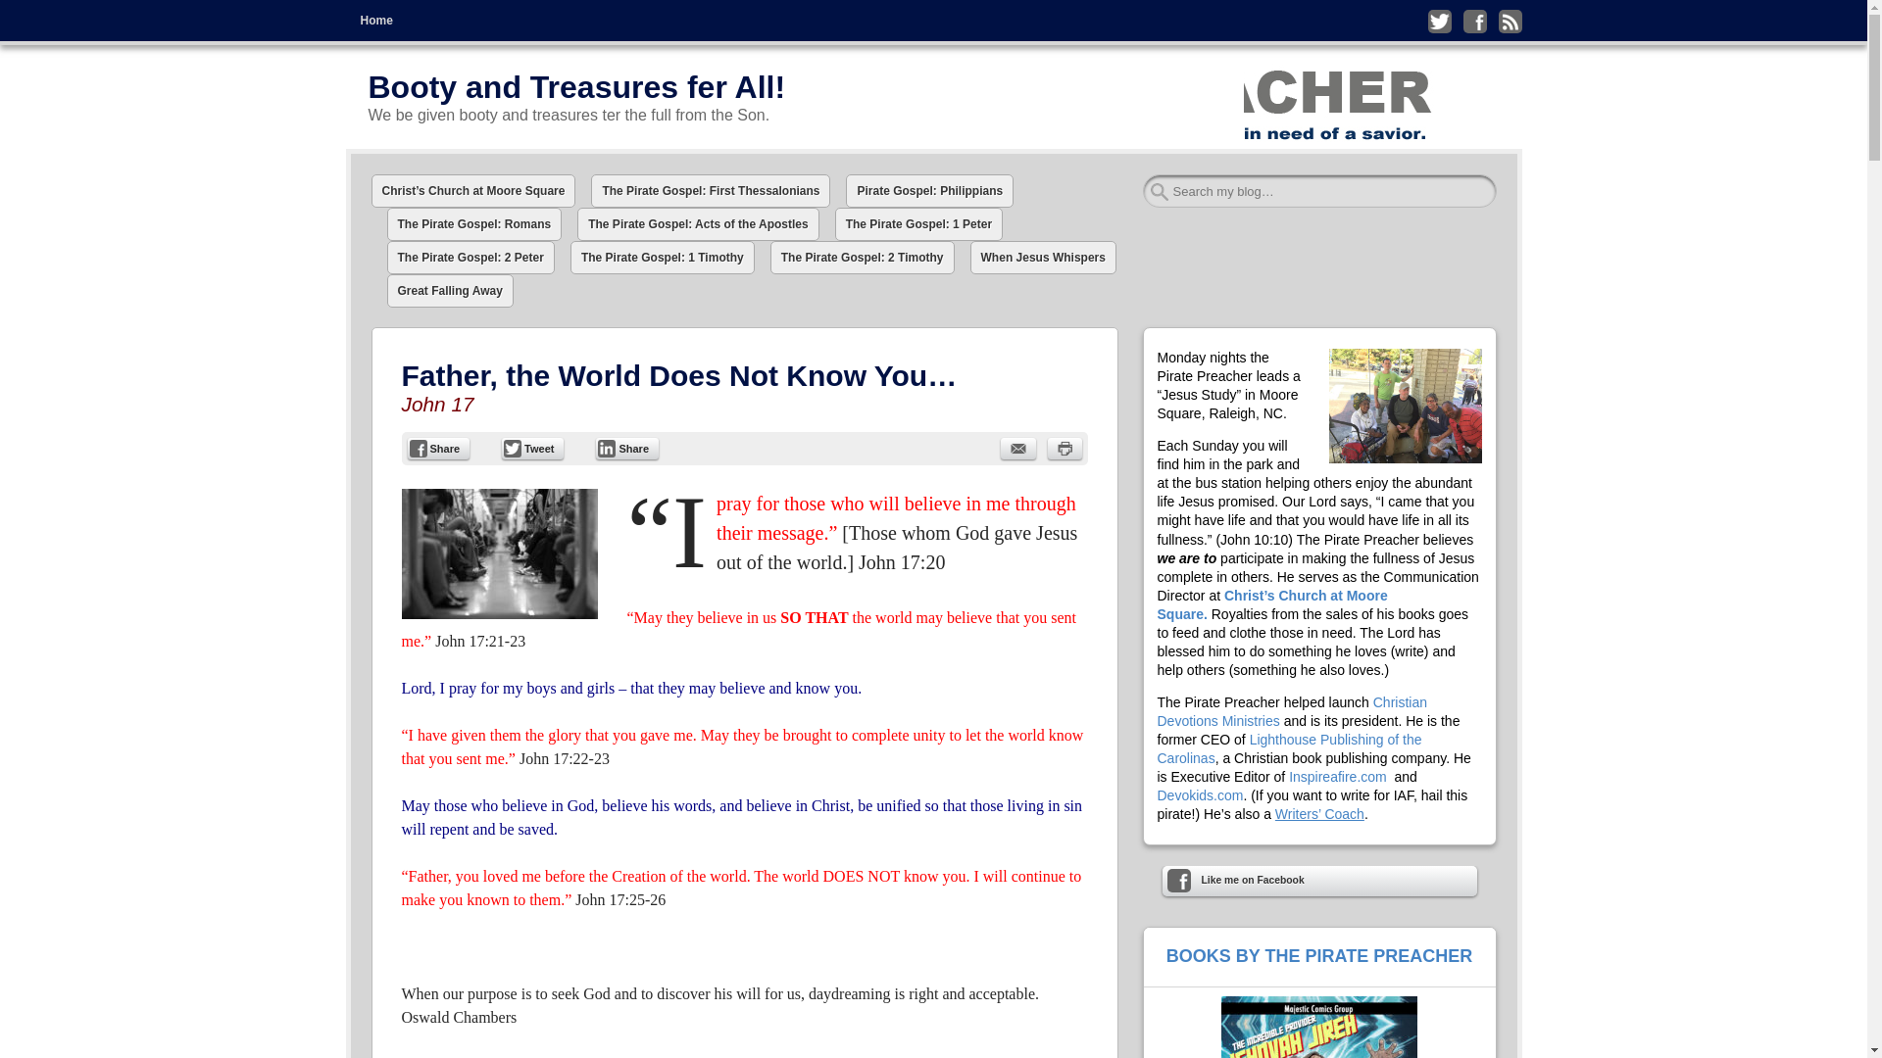 Image resolution: width=1882 pixels, height=1058 pixels. I want to click on Lighthouse Publishing of the Carolinas, so click(1288, 748).